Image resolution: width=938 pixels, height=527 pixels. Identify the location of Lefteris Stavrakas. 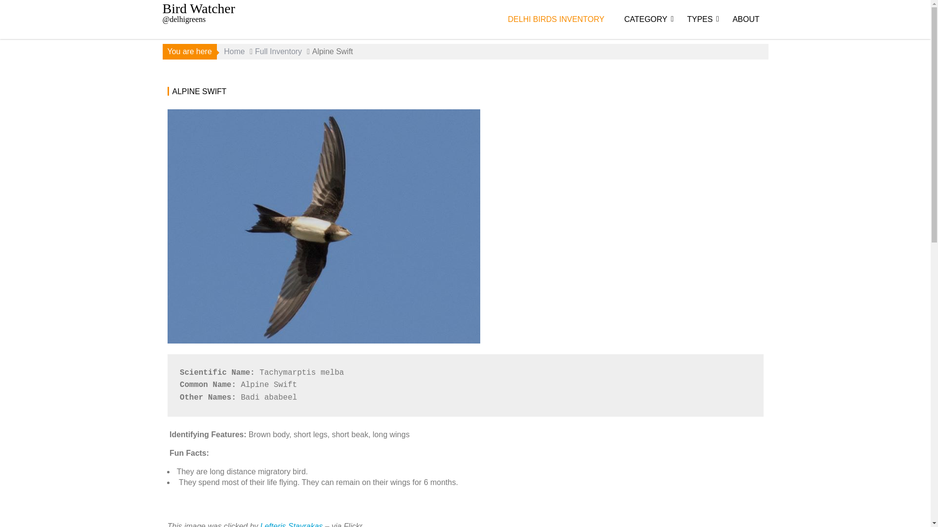
(291, 525).